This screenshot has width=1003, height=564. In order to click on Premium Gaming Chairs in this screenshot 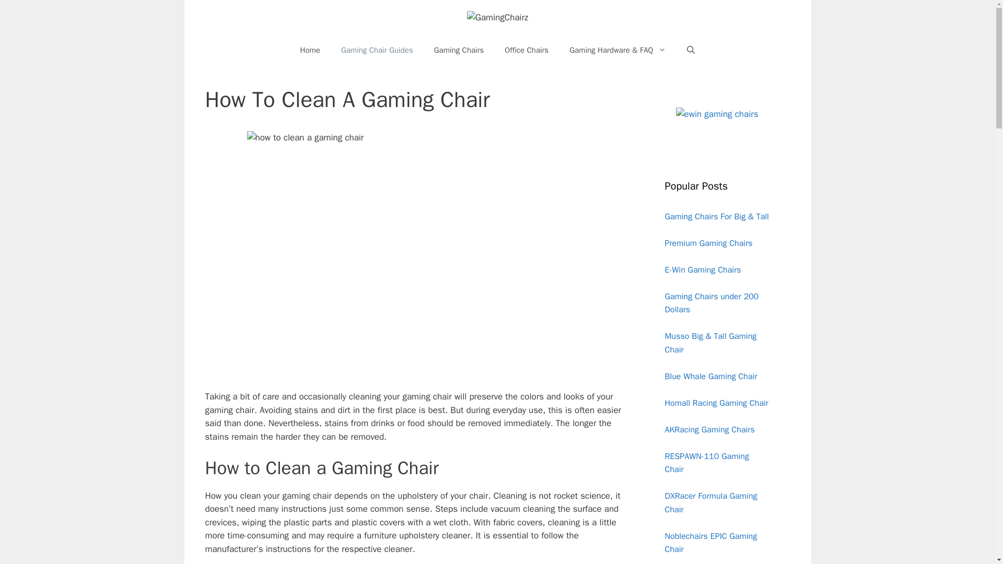, I will do `click(708, 243)`.